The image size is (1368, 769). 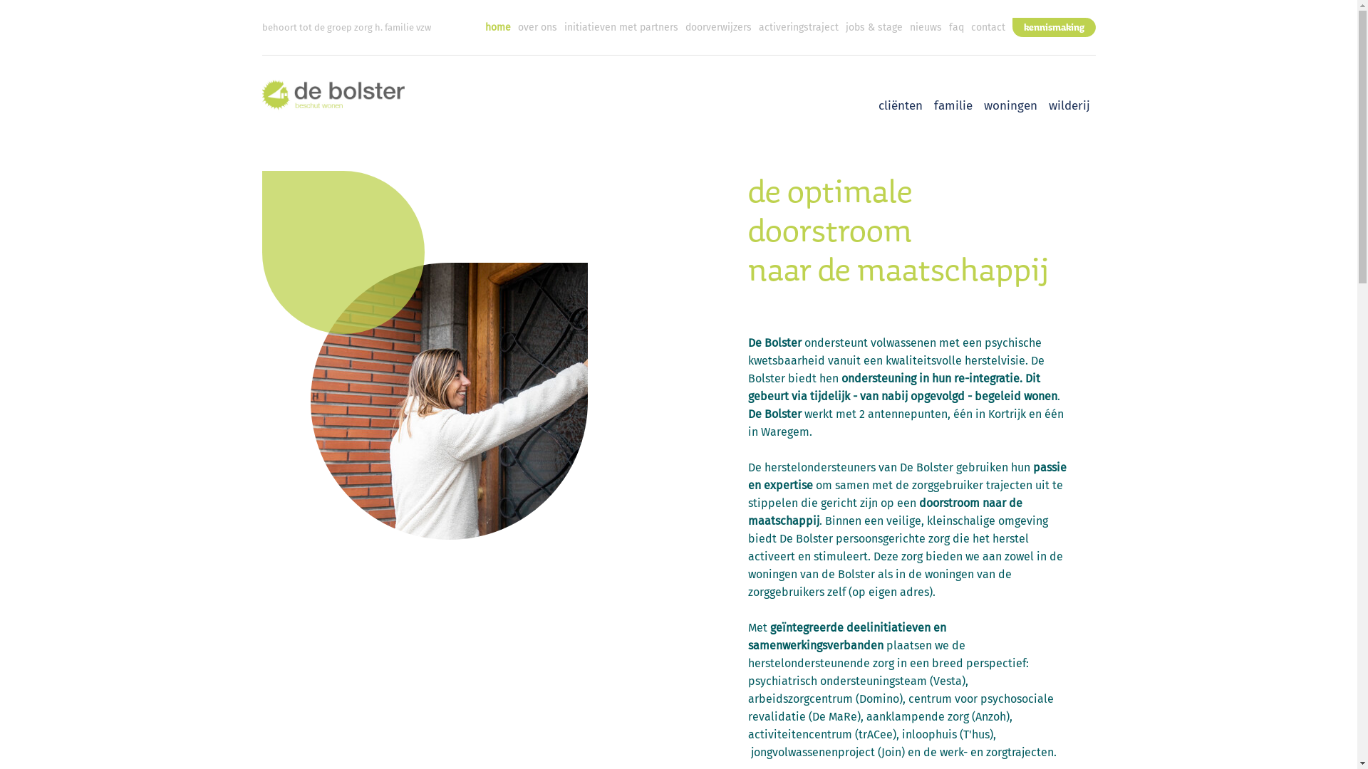 What do you see at coordinates (1010, 106) in the screenshot?
I see `woningen` at bounding box center [1010, 106].